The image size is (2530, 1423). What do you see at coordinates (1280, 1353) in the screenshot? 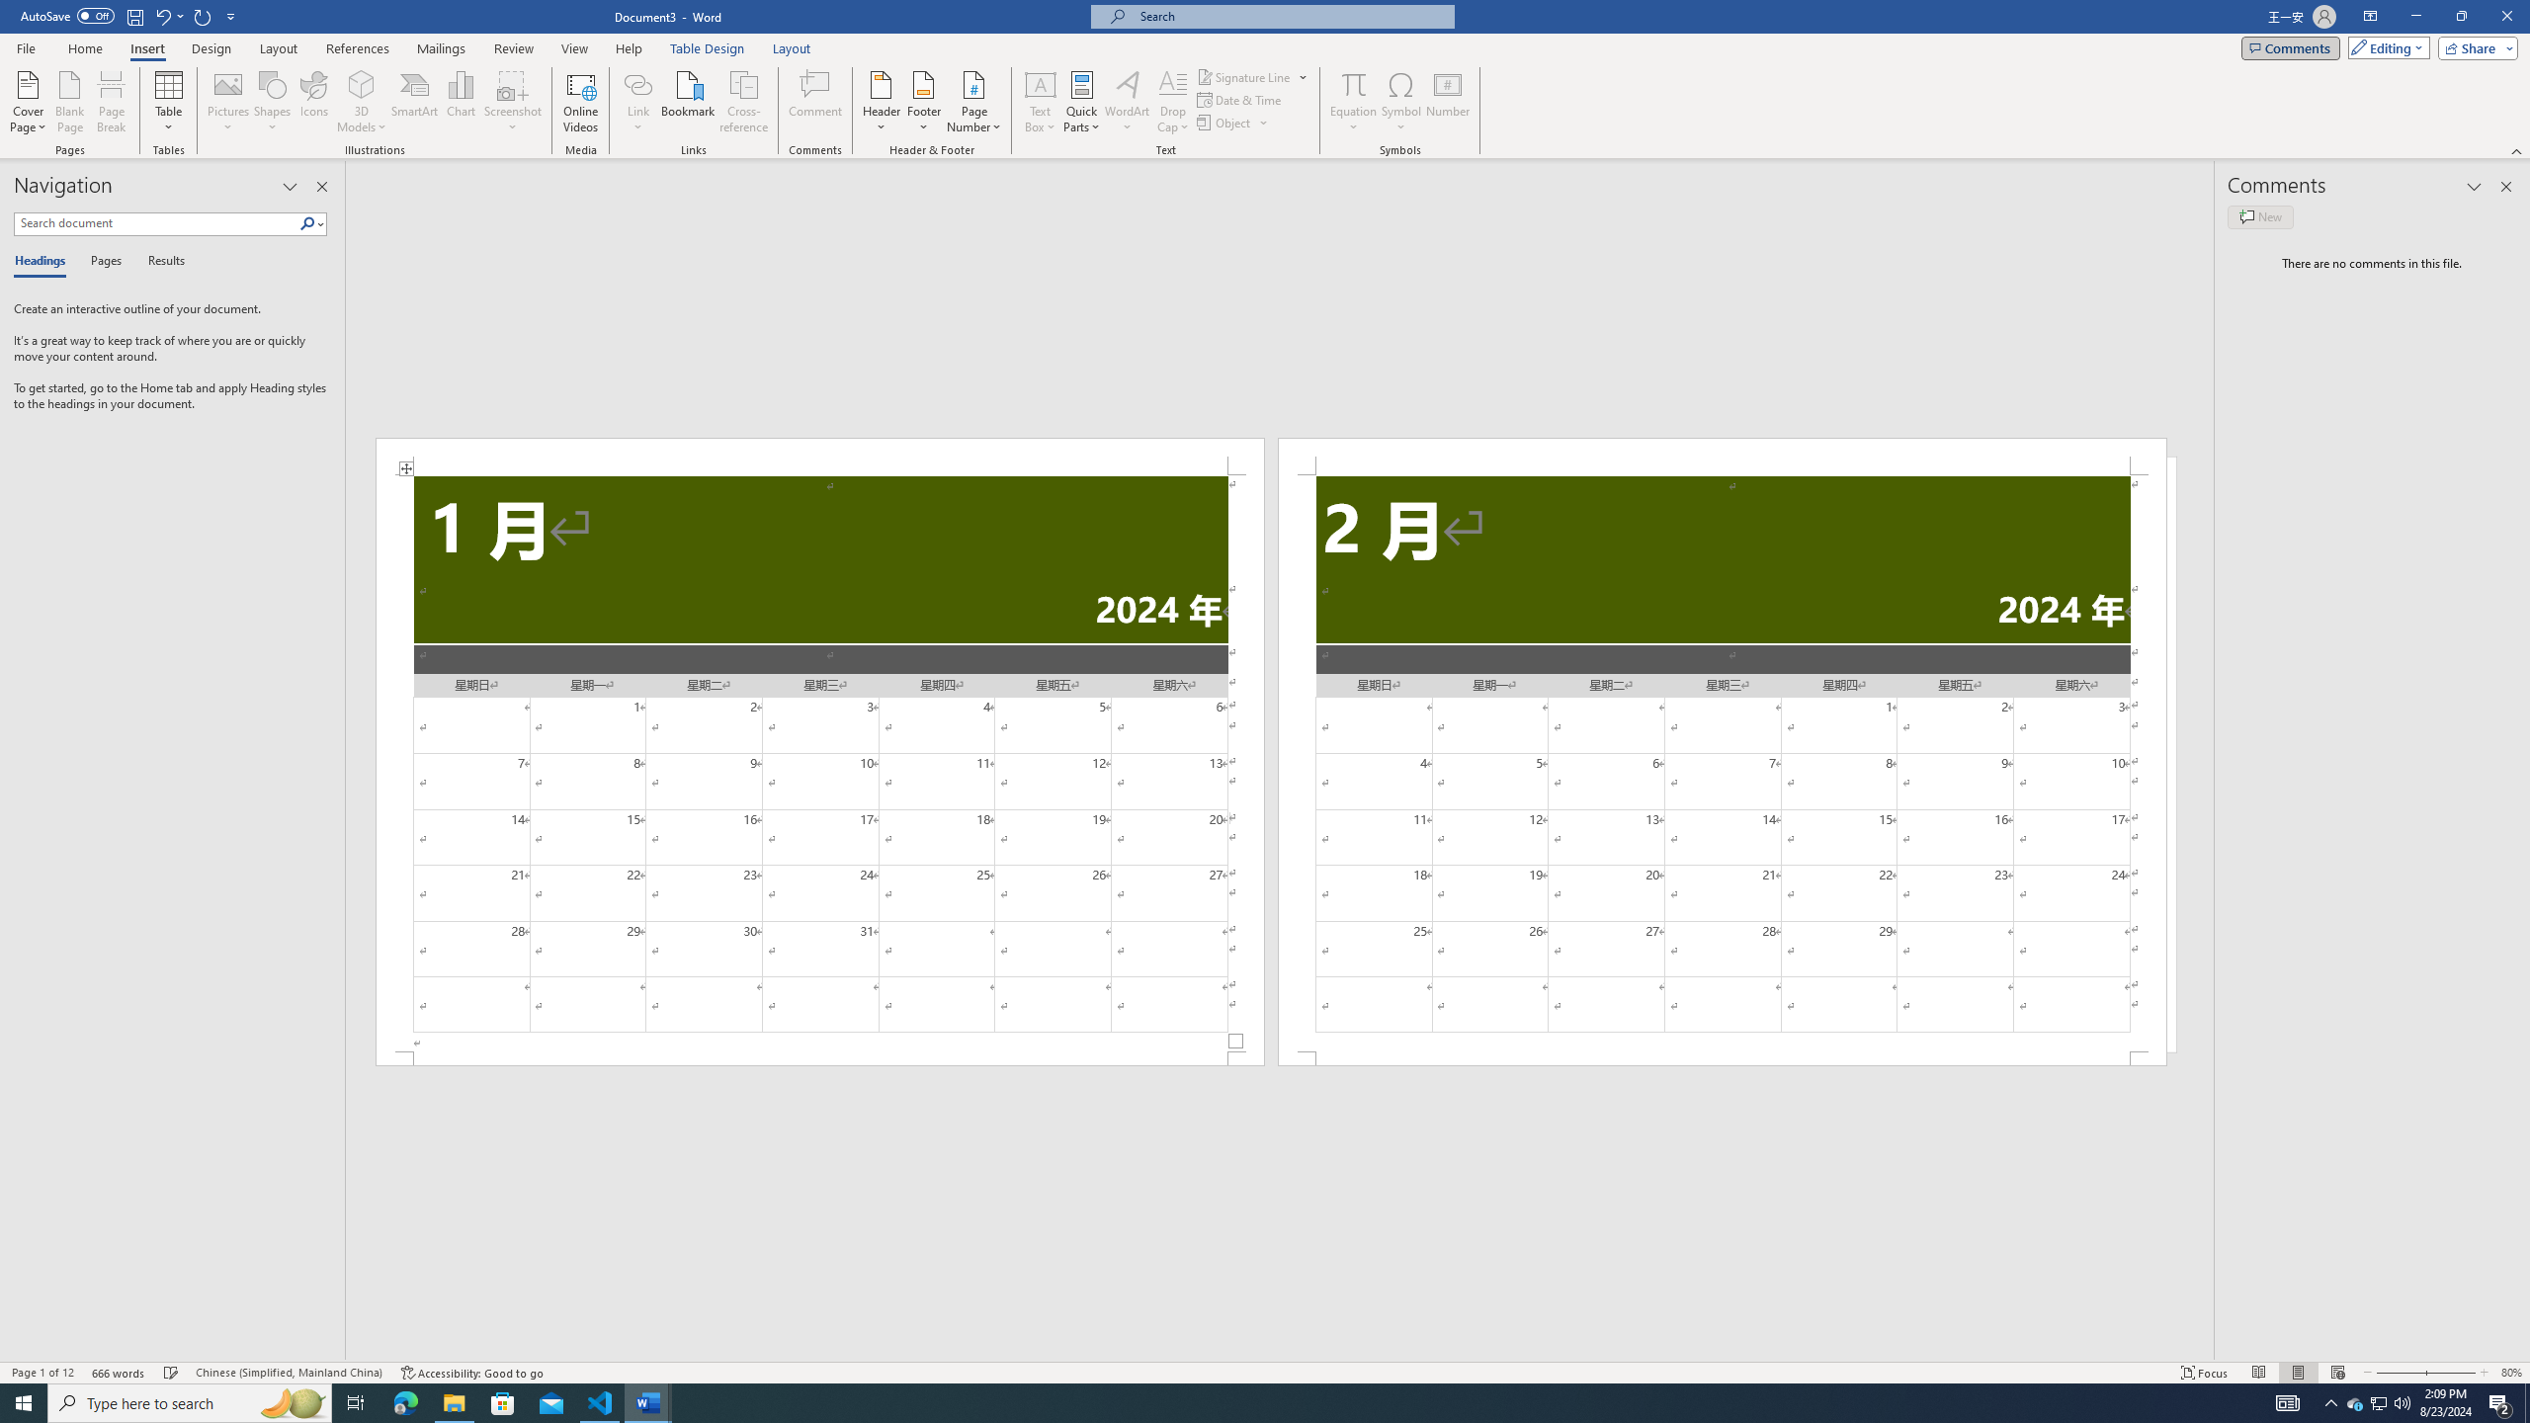
I see `Class: NetUIScrollBar` at bounding box center [1280, 1353].